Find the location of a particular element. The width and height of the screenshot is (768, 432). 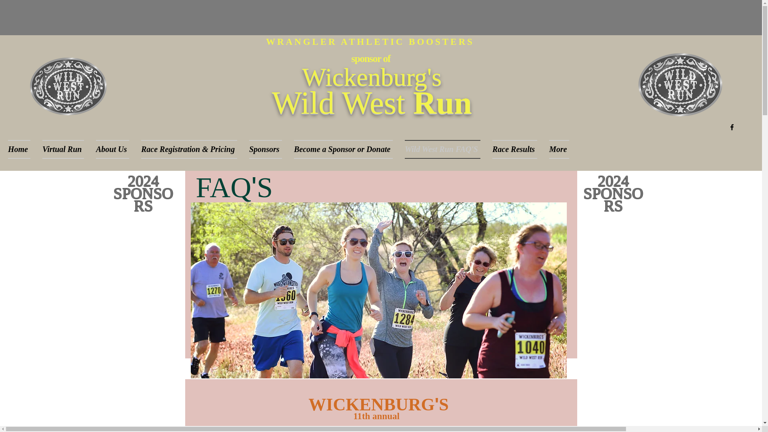

Wild West Run is located at coordinates (371, 102).